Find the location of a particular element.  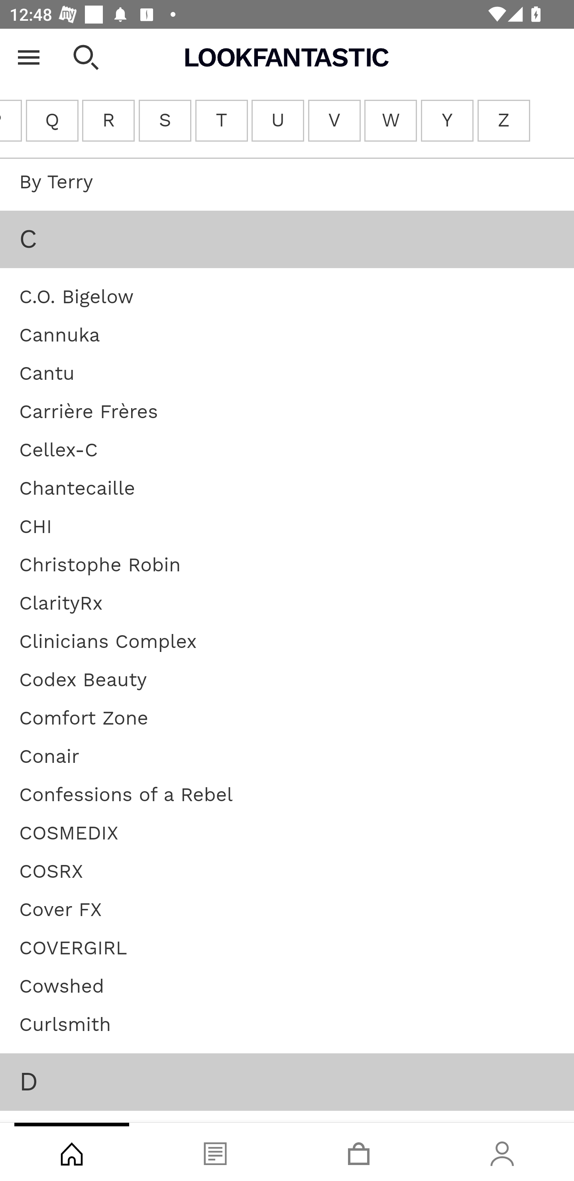

Basket, tab, 3 of 4 is located at coordinates (359, 1152).